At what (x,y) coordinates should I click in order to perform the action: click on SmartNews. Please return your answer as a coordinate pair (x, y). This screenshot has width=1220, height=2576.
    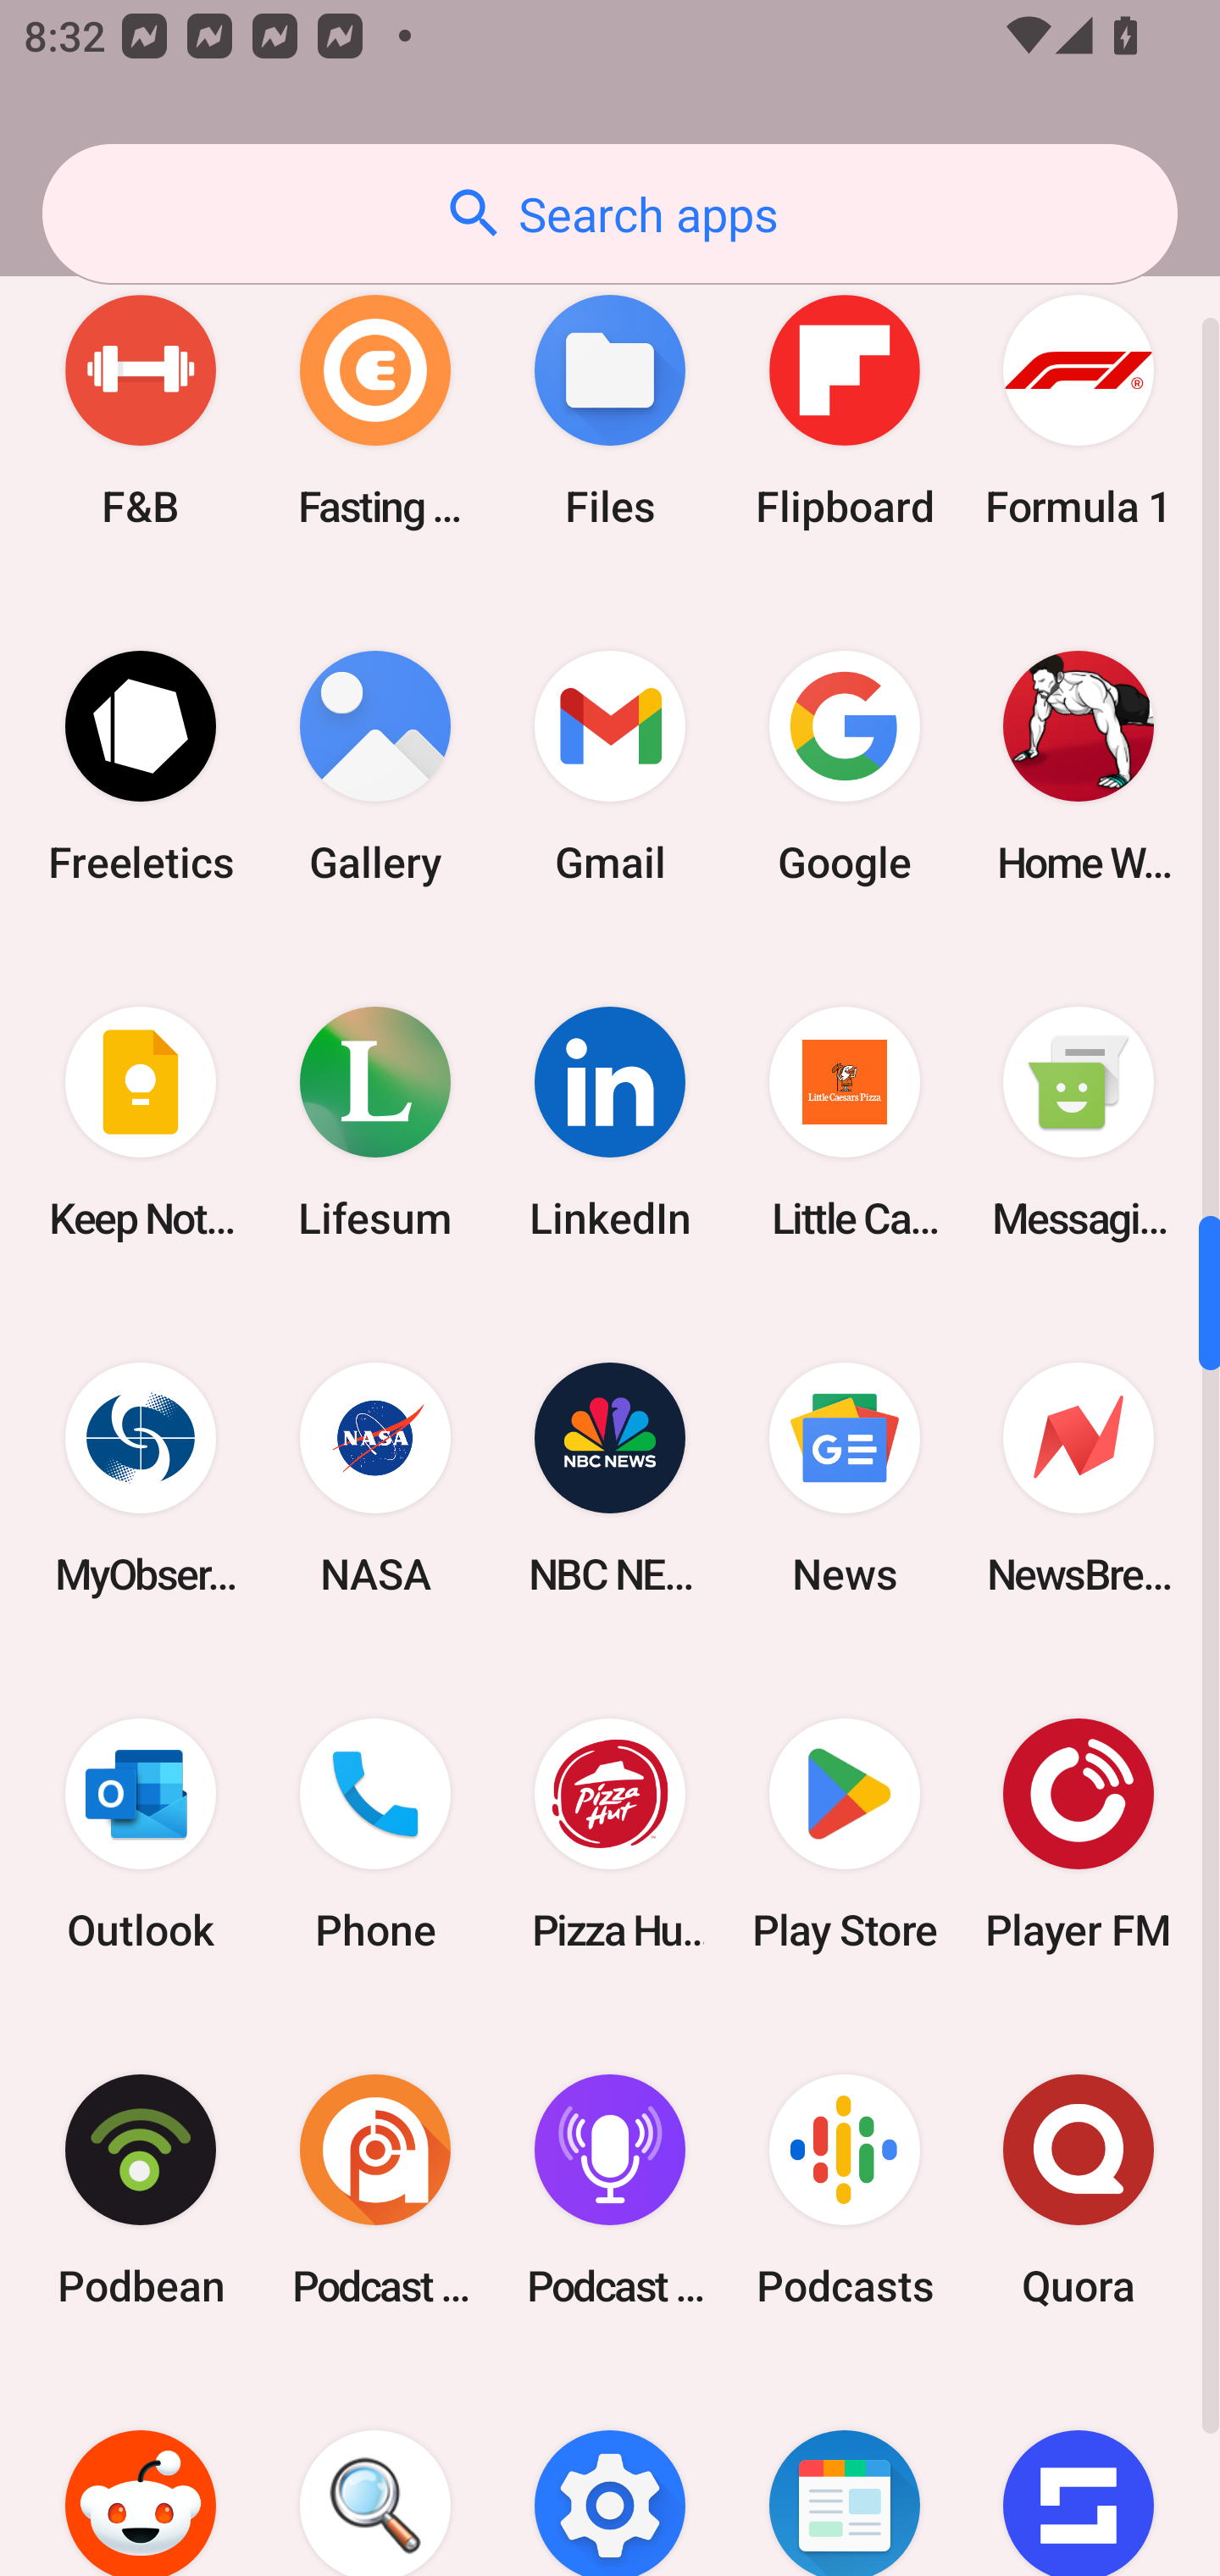
    Looking at the image, I should click on (844, 2471).